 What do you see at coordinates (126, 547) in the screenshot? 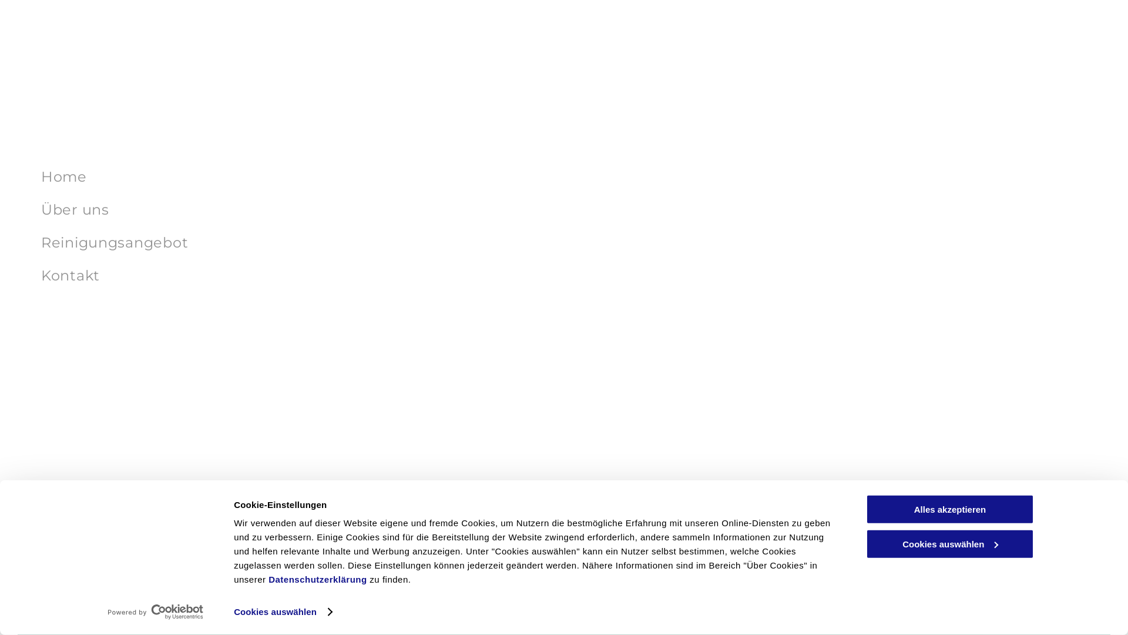
I see `BINGO EXPRESS REINIGUNG` at bounding box center [126, 547].